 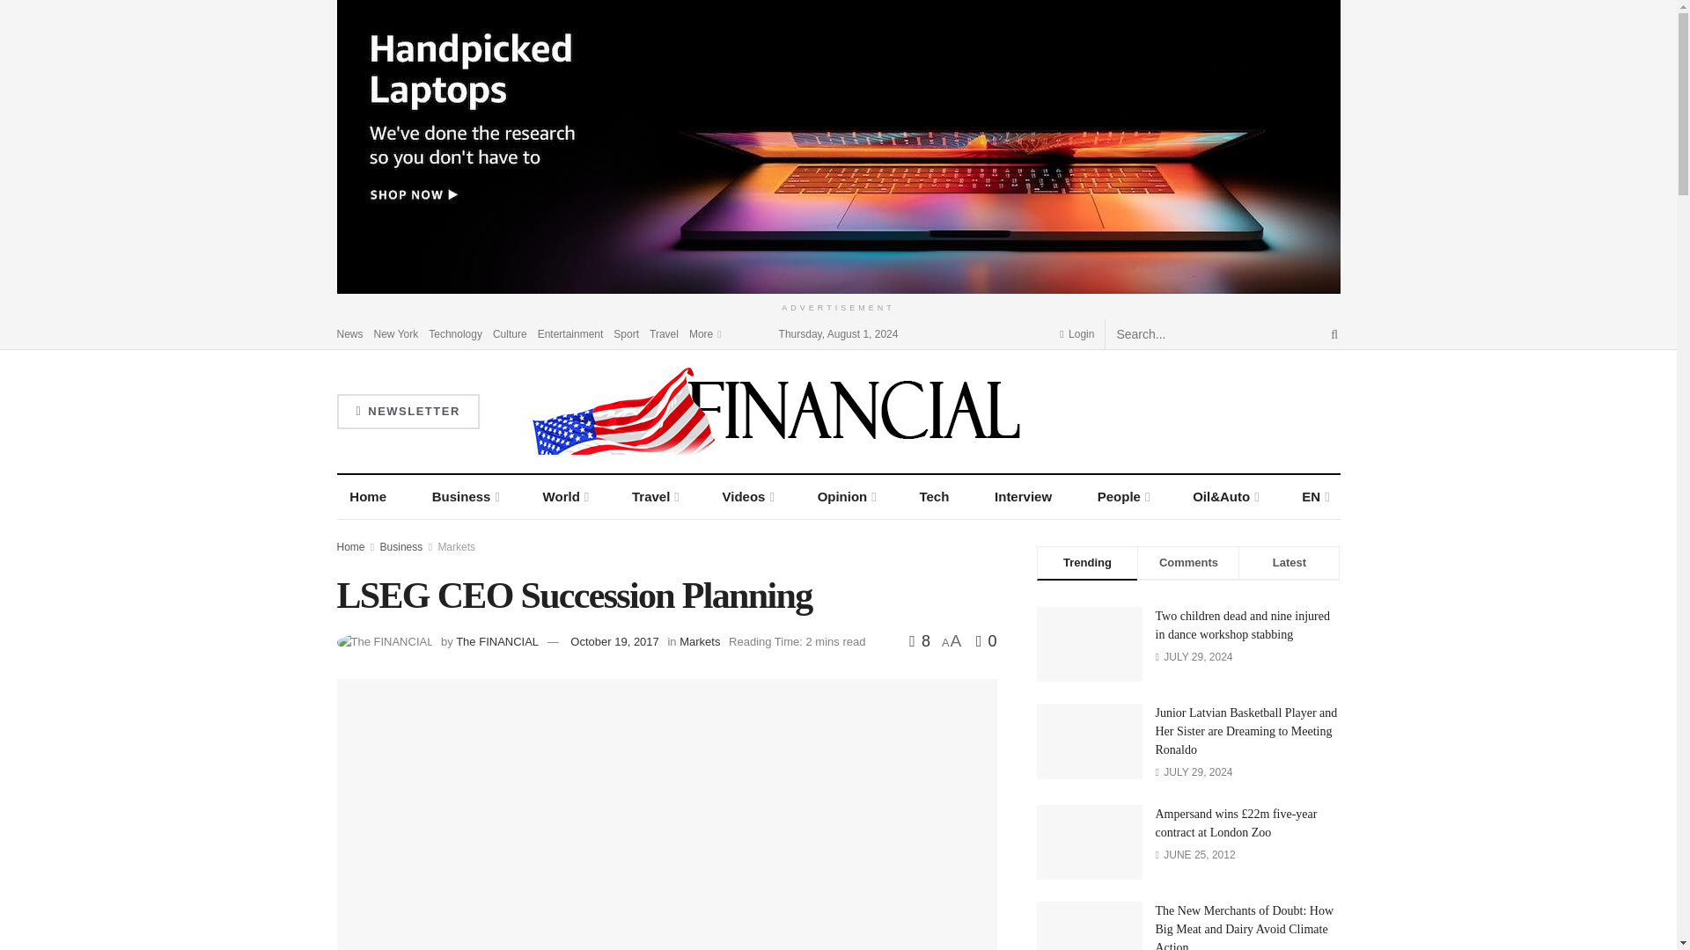 I want to click on Culture, so click(x=511, y=332).